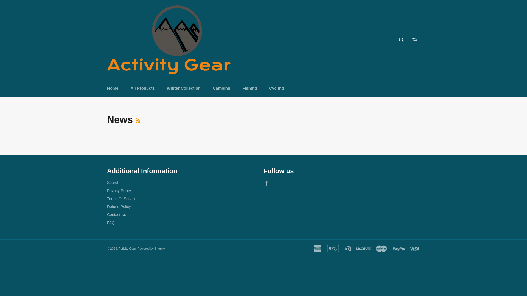 The image size is (527, 296). I want to click on Refund Policy, so click(119, 207).